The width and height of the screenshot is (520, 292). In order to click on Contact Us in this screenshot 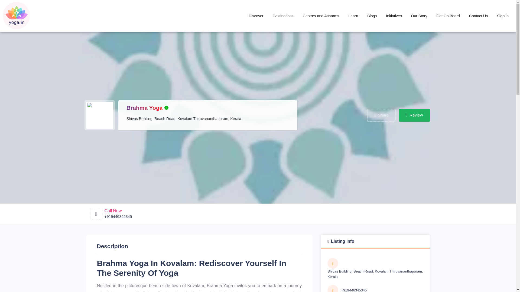, I will do `click(478, 16)`.